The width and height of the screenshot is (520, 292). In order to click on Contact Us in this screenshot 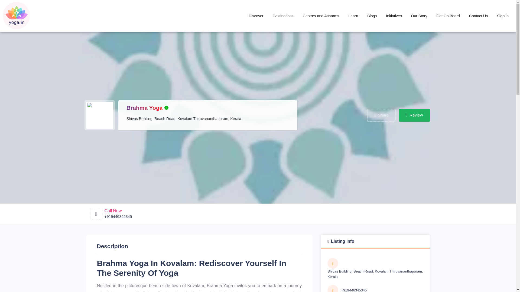, I will do `click(478, 16)`.